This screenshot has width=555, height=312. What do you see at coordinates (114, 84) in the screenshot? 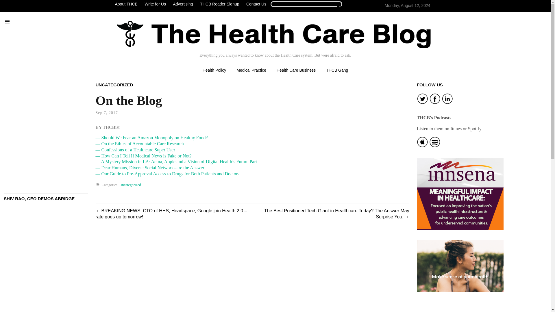
I see `UNCATEGORIZED` at bounding box center [114, 84].